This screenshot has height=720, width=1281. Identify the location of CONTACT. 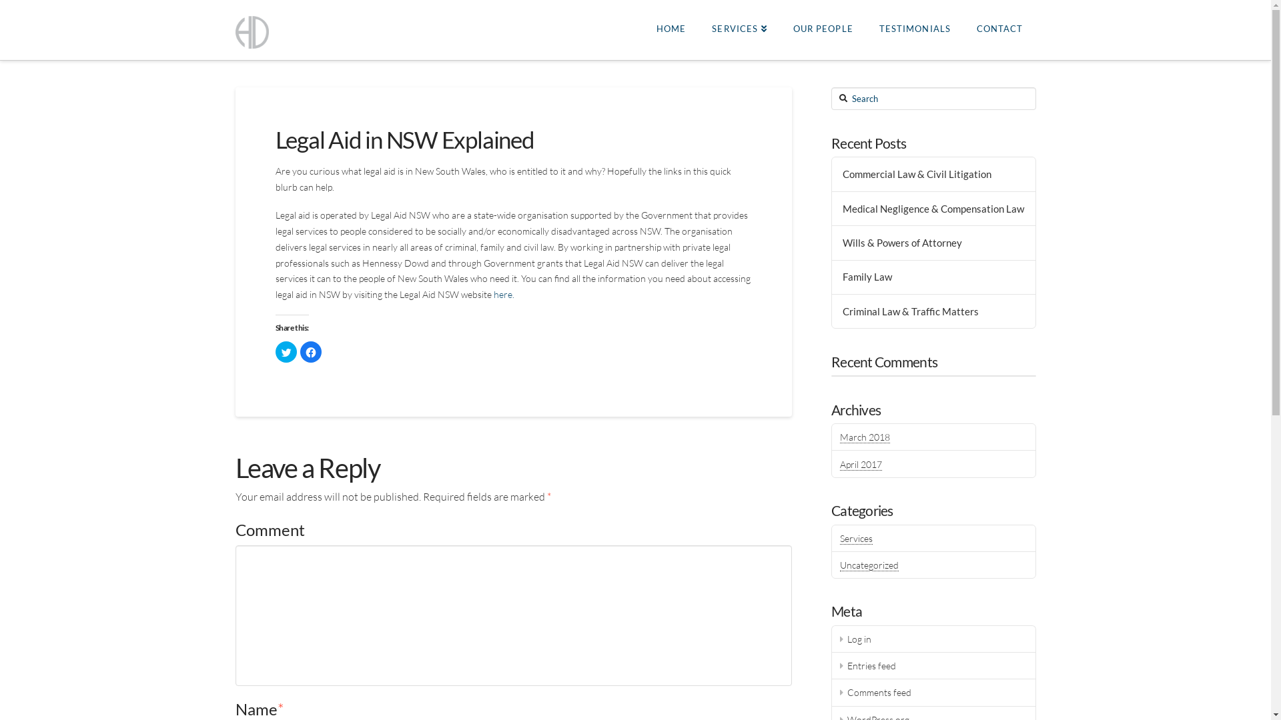
(999, 30).